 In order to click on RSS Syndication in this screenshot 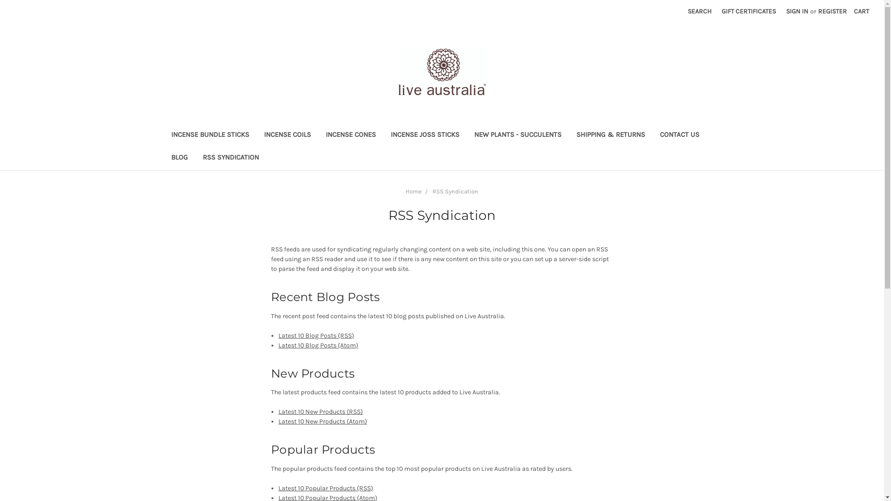, I will do `click(456, 191)`.